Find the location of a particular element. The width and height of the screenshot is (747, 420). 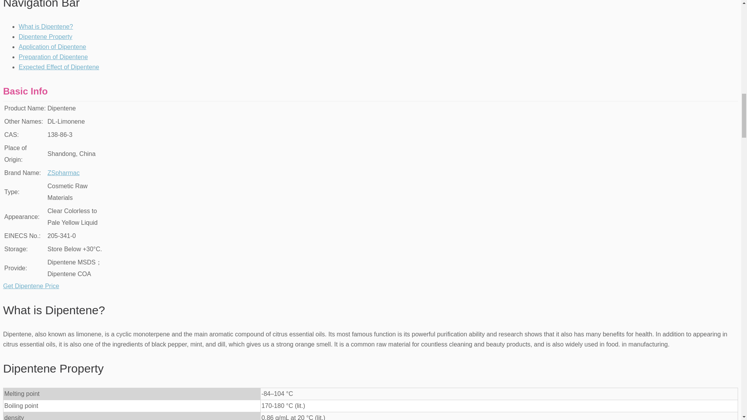

Get Dipentene Price is located at coordinates (31, 286).